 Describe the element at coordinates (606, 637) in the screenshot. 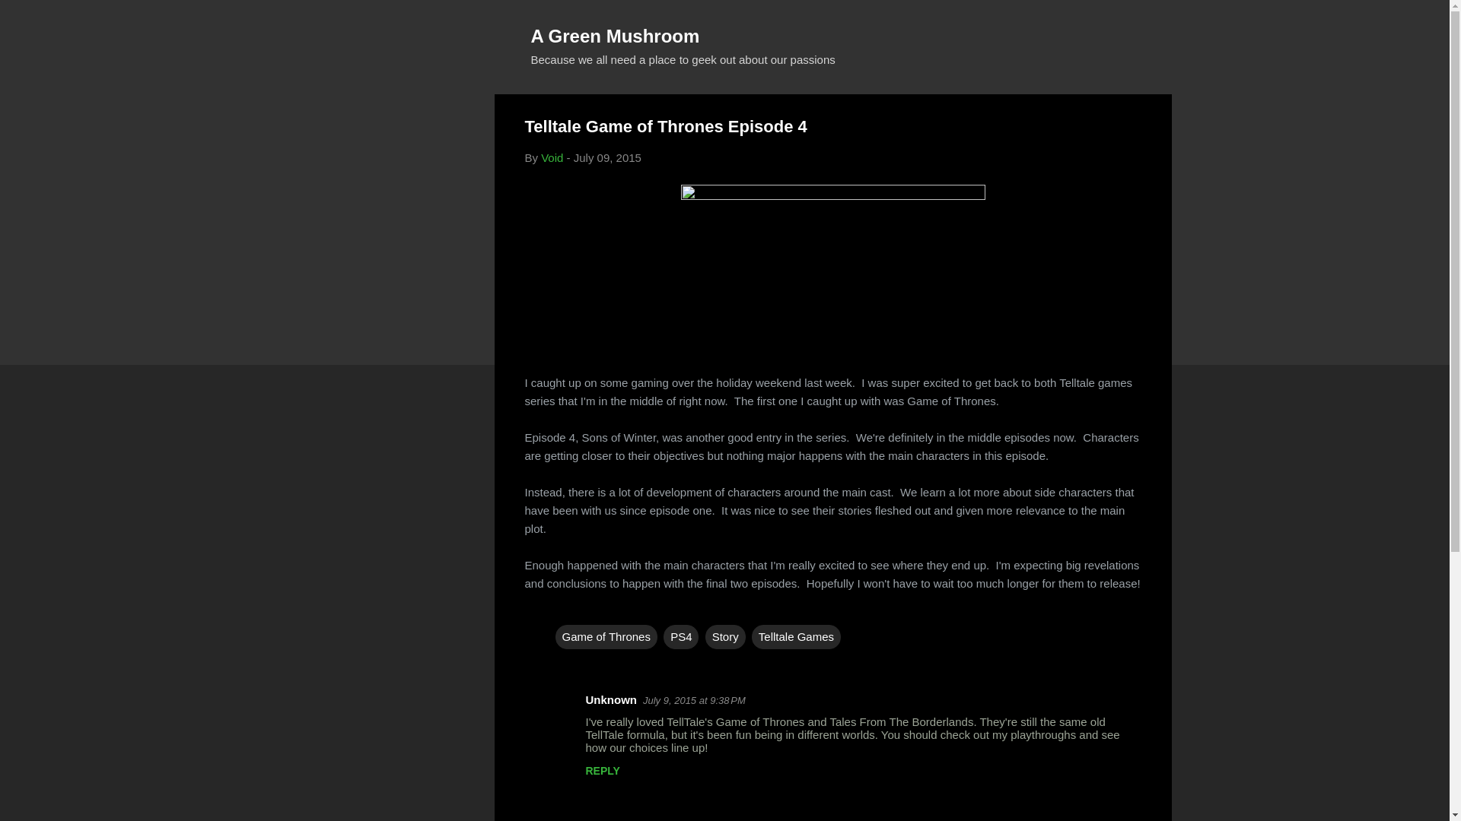

I see `Game of Thrones` at that location.